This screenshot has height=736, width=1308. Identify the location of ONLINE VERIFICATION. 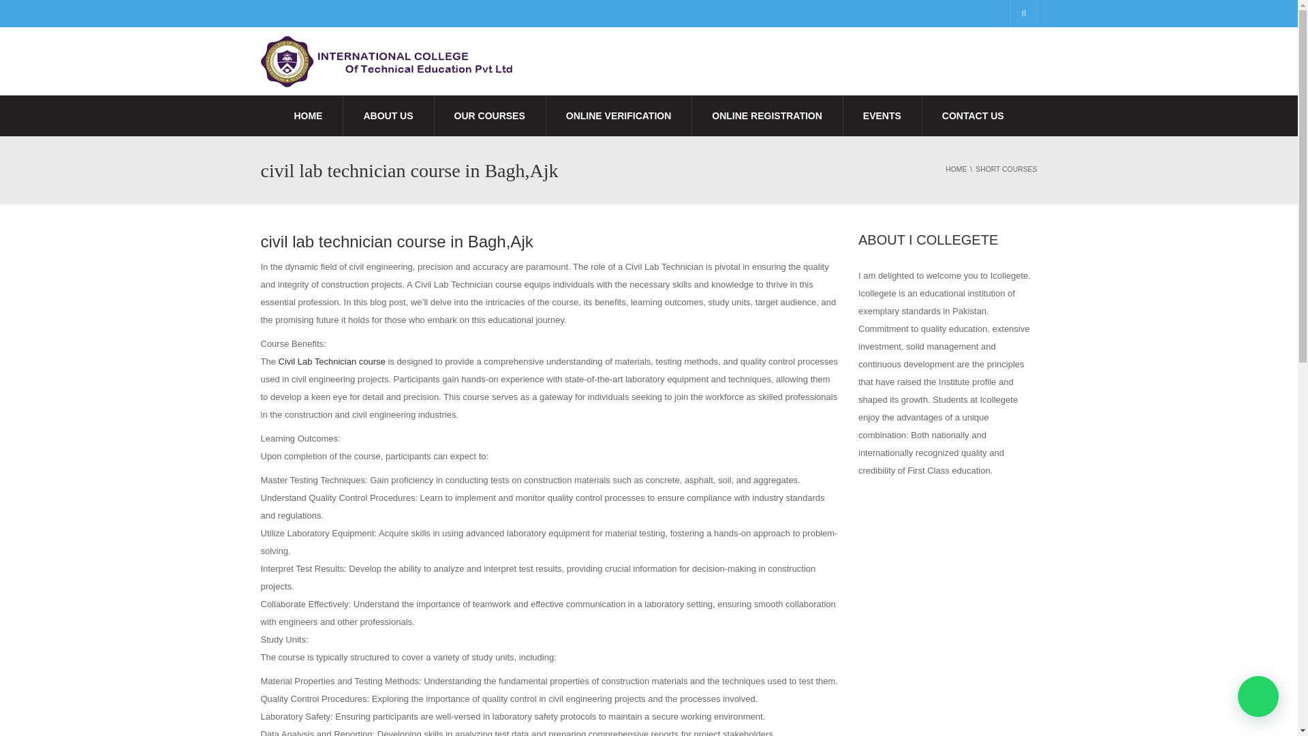
(619, 116).